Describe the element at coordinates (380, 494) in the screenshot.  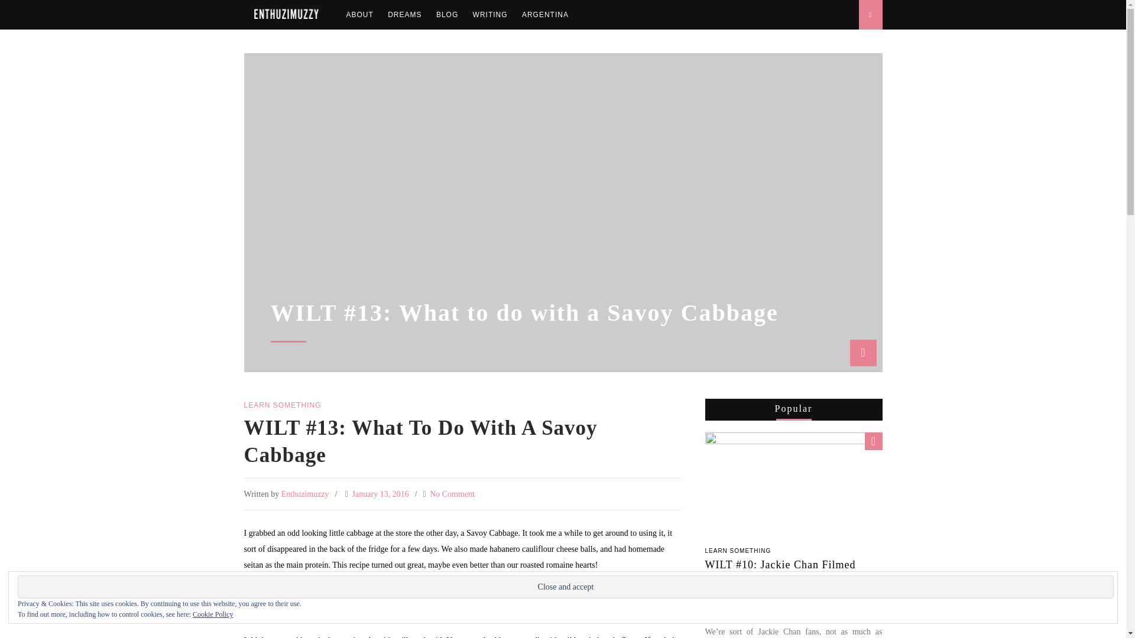
I see `January 13, 2016` at that location.